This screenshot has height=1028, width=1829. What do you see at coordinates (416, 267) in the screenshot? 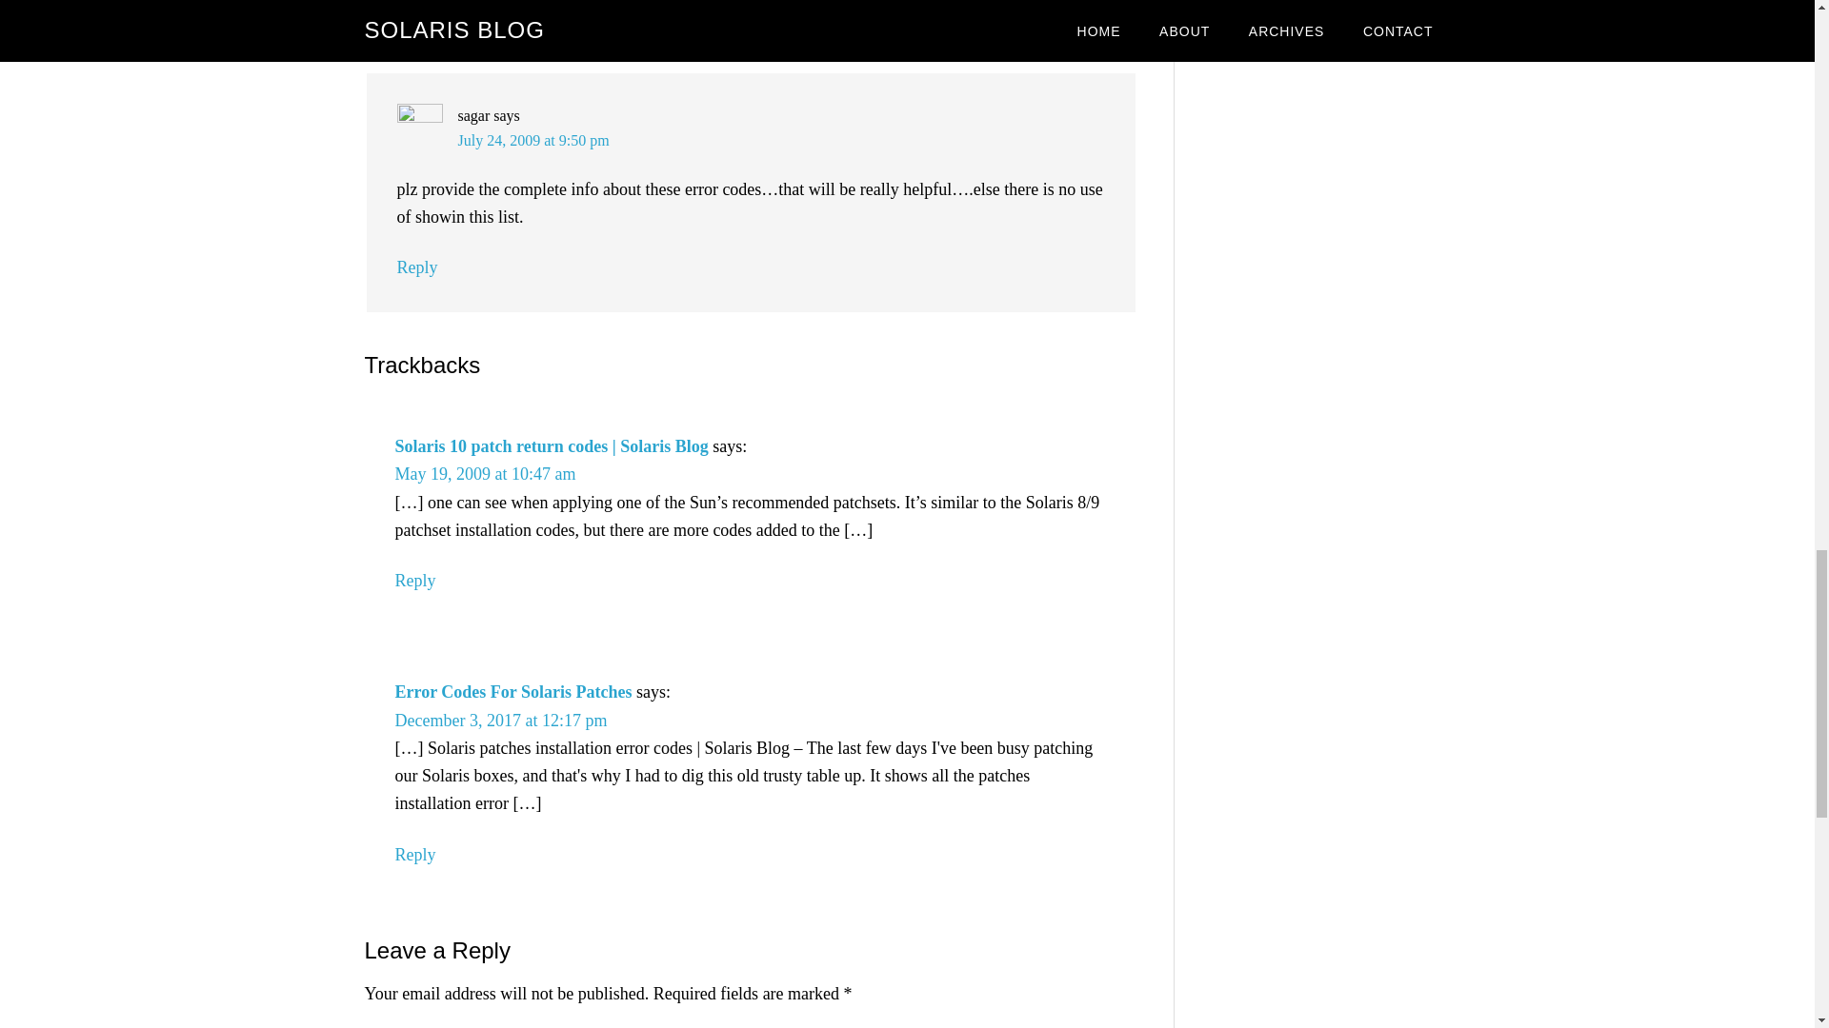
I see `Reply` at bounding box center [416, 267].